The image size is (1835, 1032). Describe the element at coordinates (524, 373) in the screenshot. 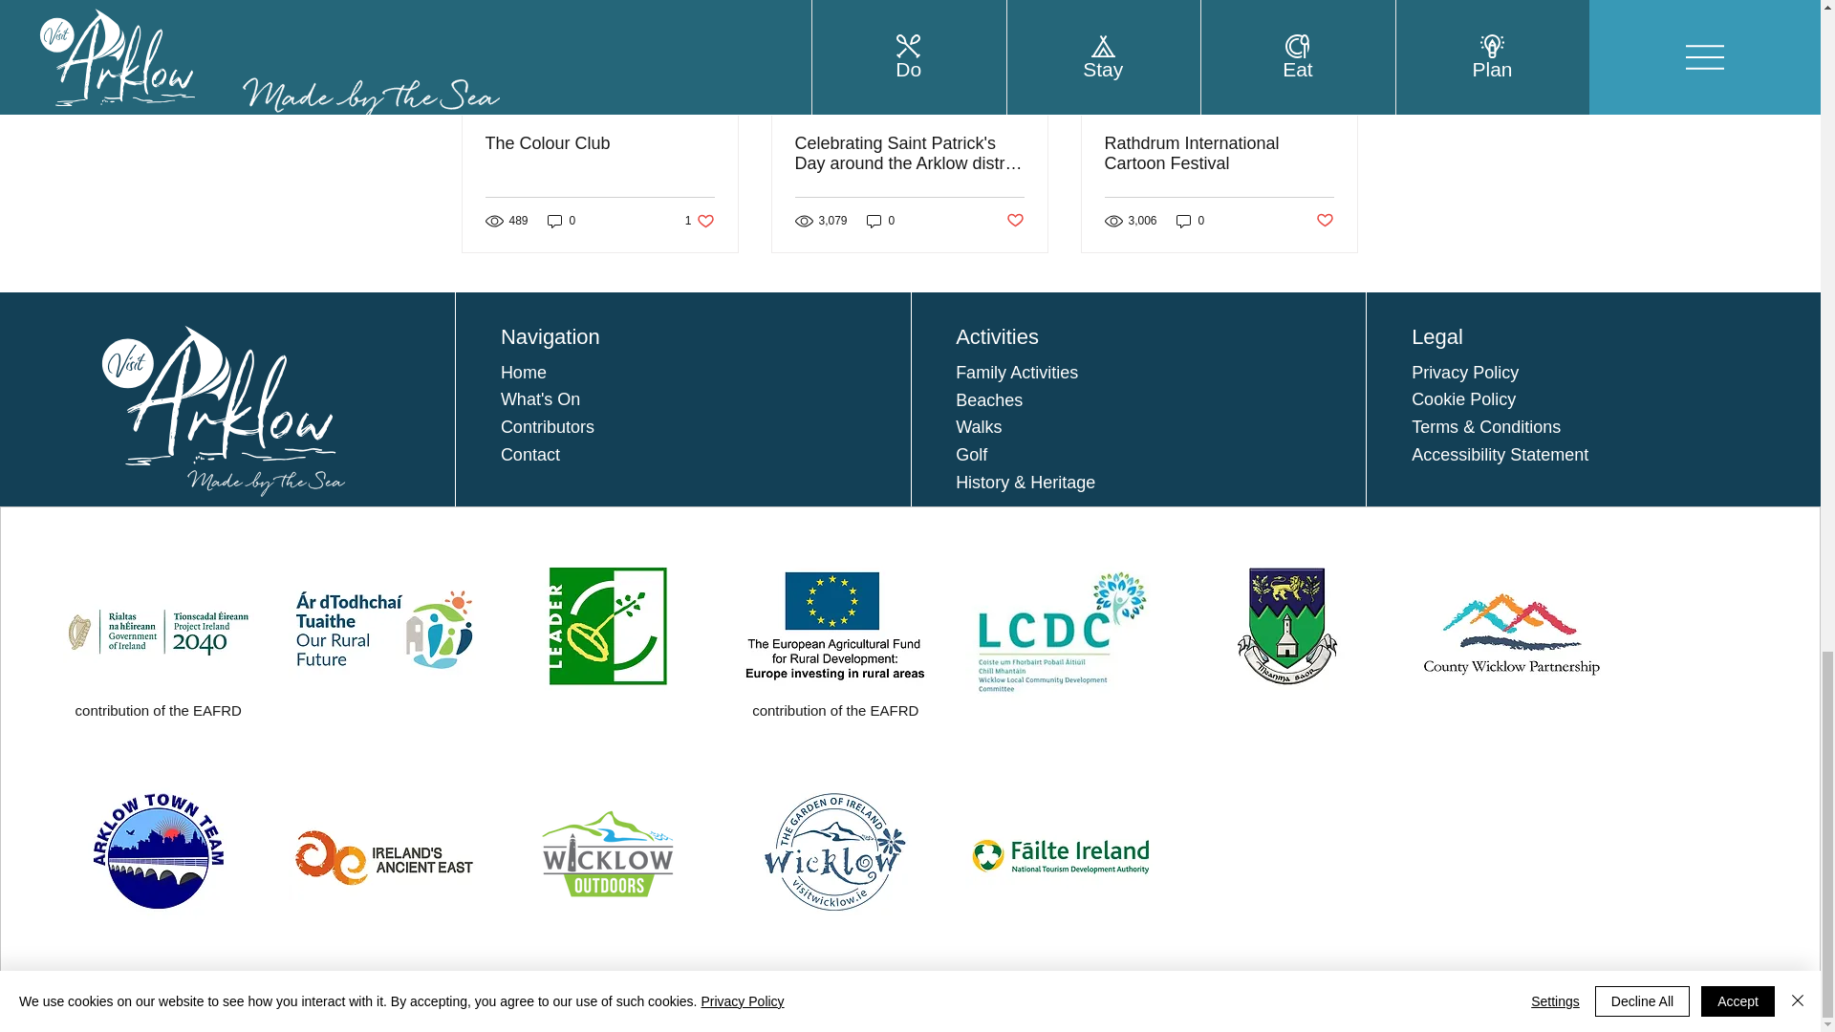

I see `Home` at that location.